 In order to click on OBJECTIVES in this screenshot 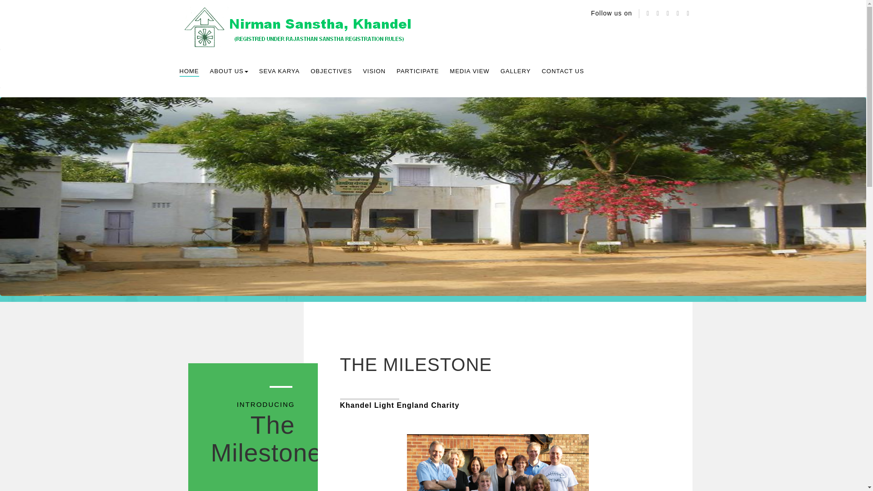, I will do `click(331, 71)`.